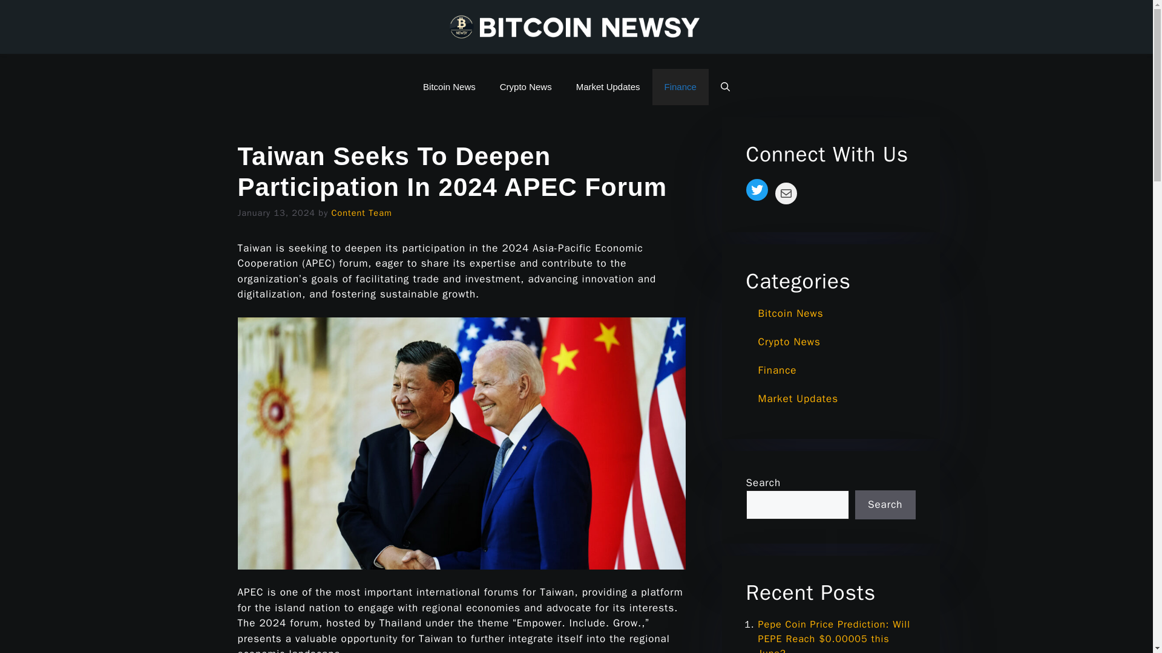  I want to click on Market Updates, so click(820, 403).